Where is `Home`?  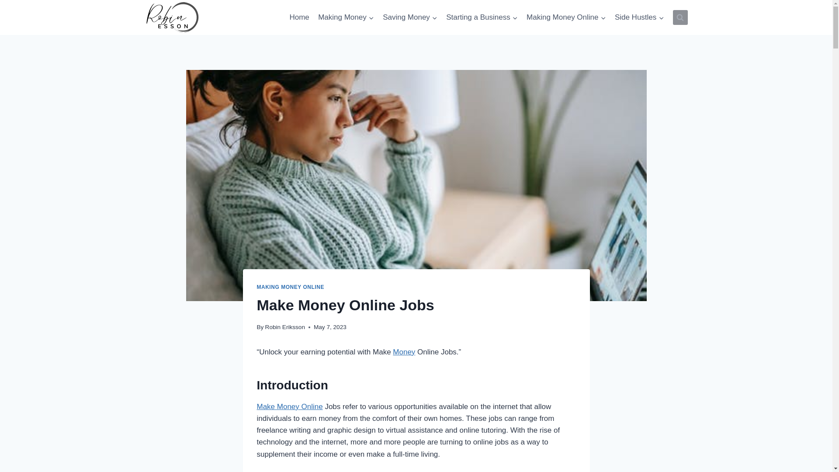 Home is located at coordinates (299, 17).